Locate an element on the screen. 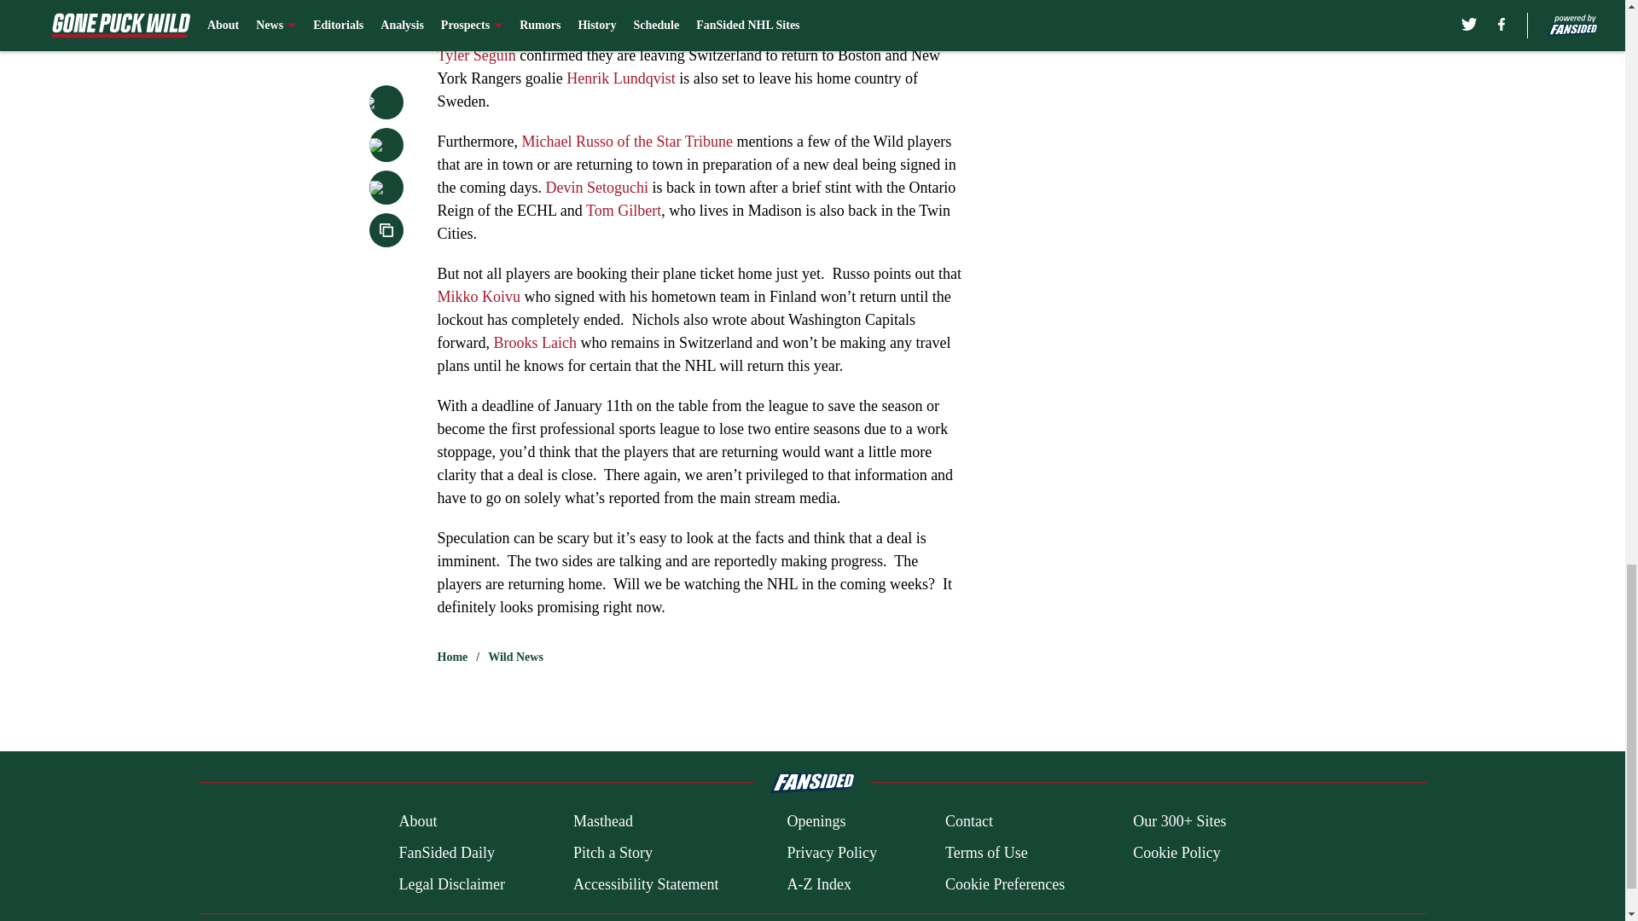 Image resolution: width=1638 pixels, height=921 pixels. Chris Nichols, a fantasy expert for Sportsnet.ca is located at coordinates (582, 9).